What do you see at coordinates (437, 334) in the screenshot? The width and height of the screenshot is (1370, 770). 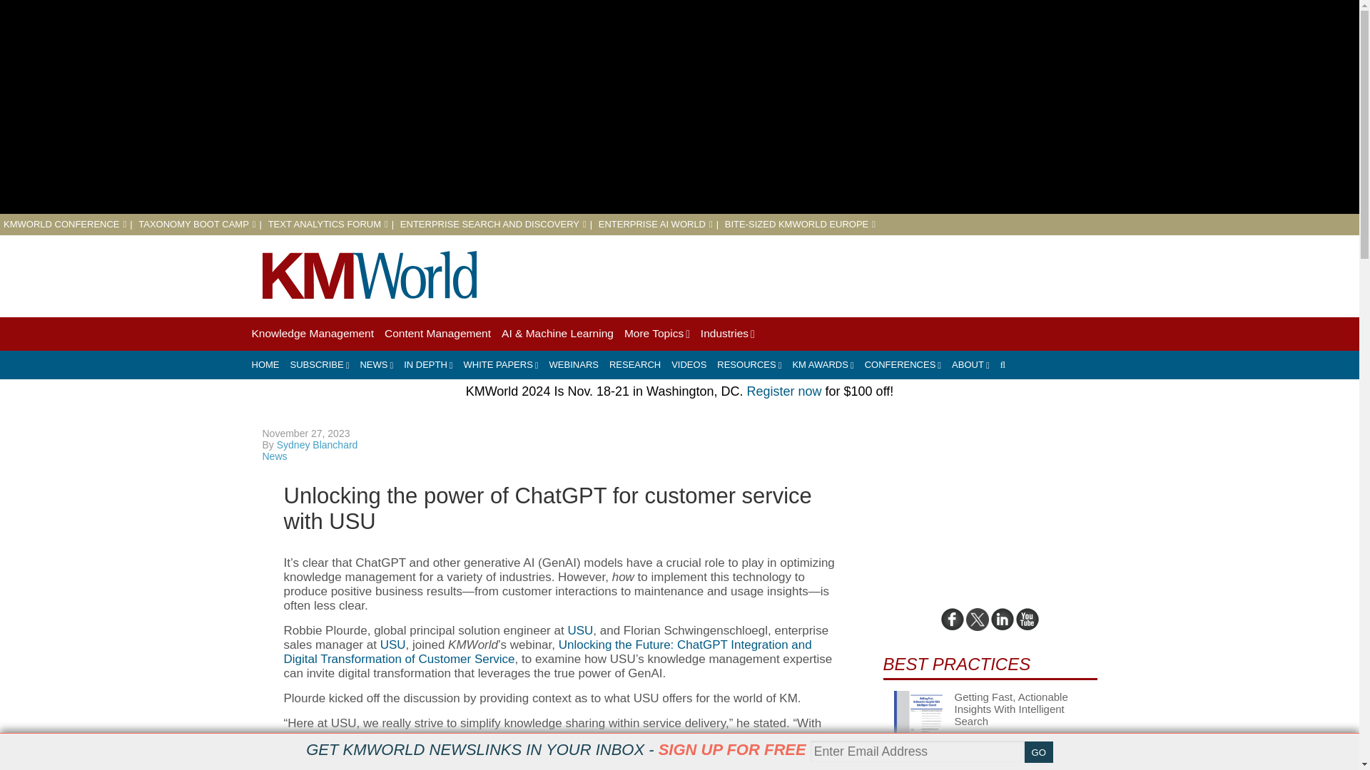 I see `Content Management` at bounding box center [437, 334].